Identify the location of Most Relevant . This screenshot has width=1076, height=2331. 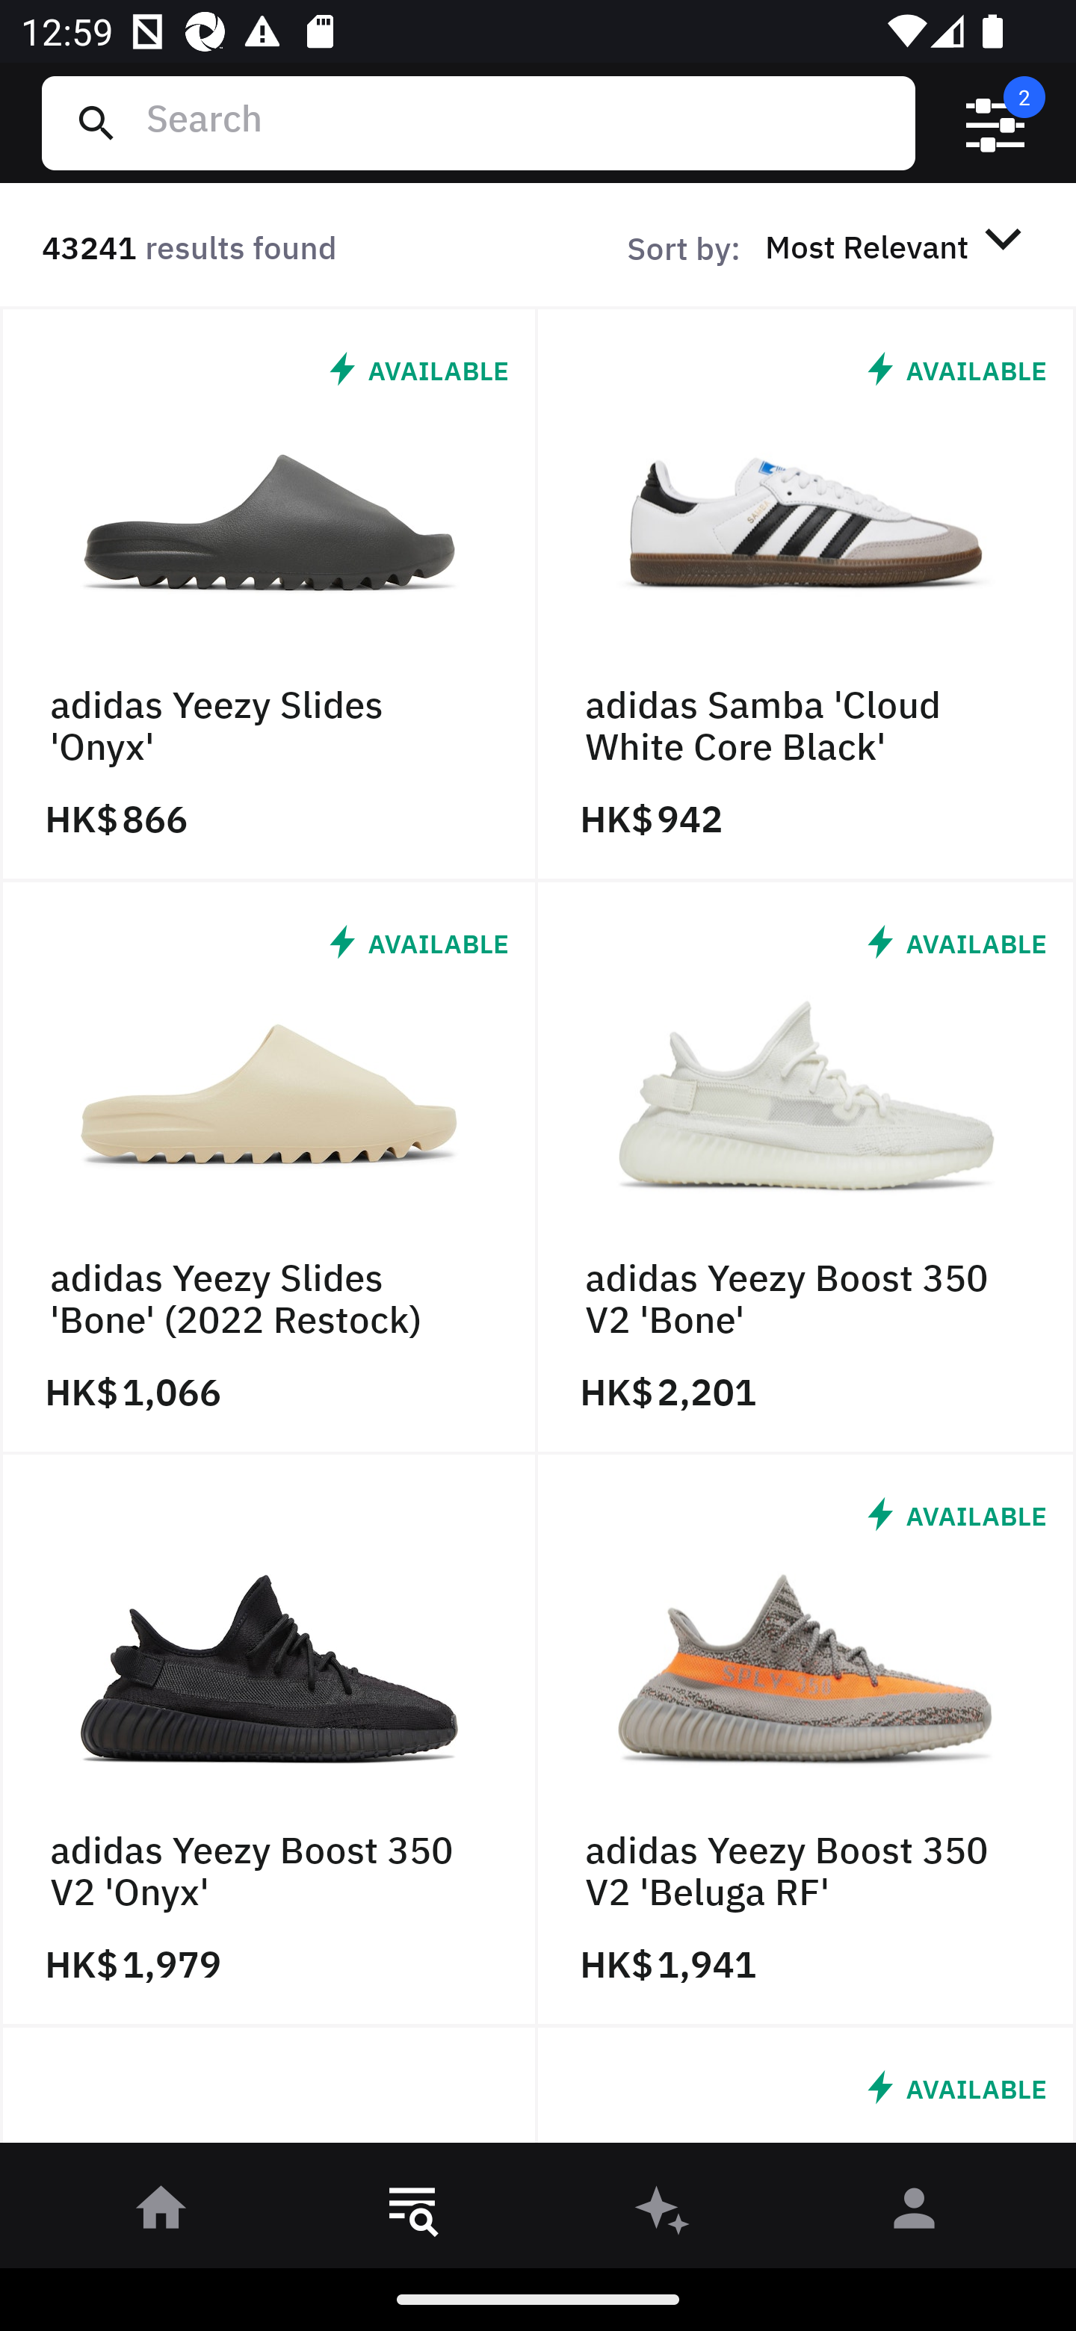
(898, 246).